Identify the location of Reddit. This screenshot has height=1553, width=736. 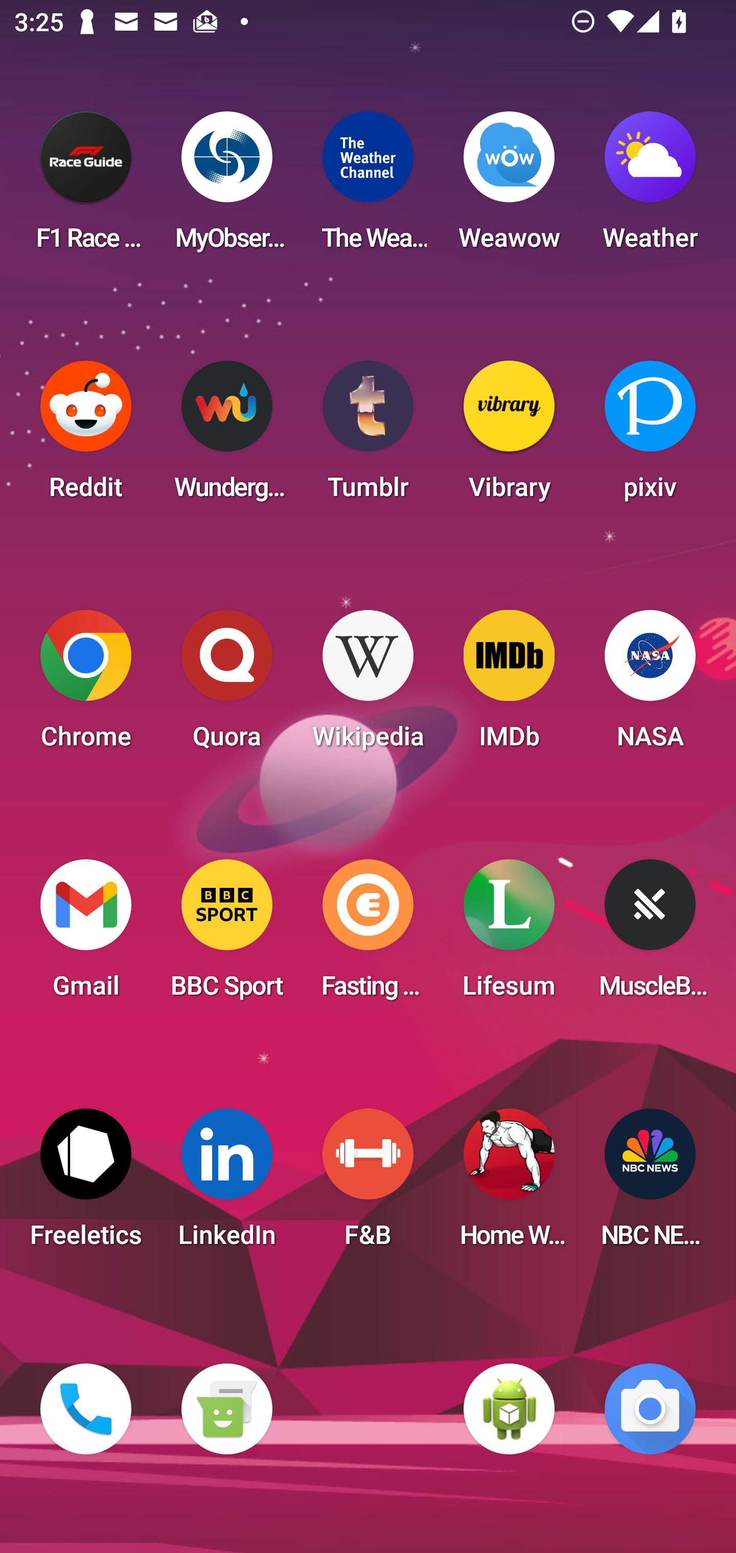
(86, 436).